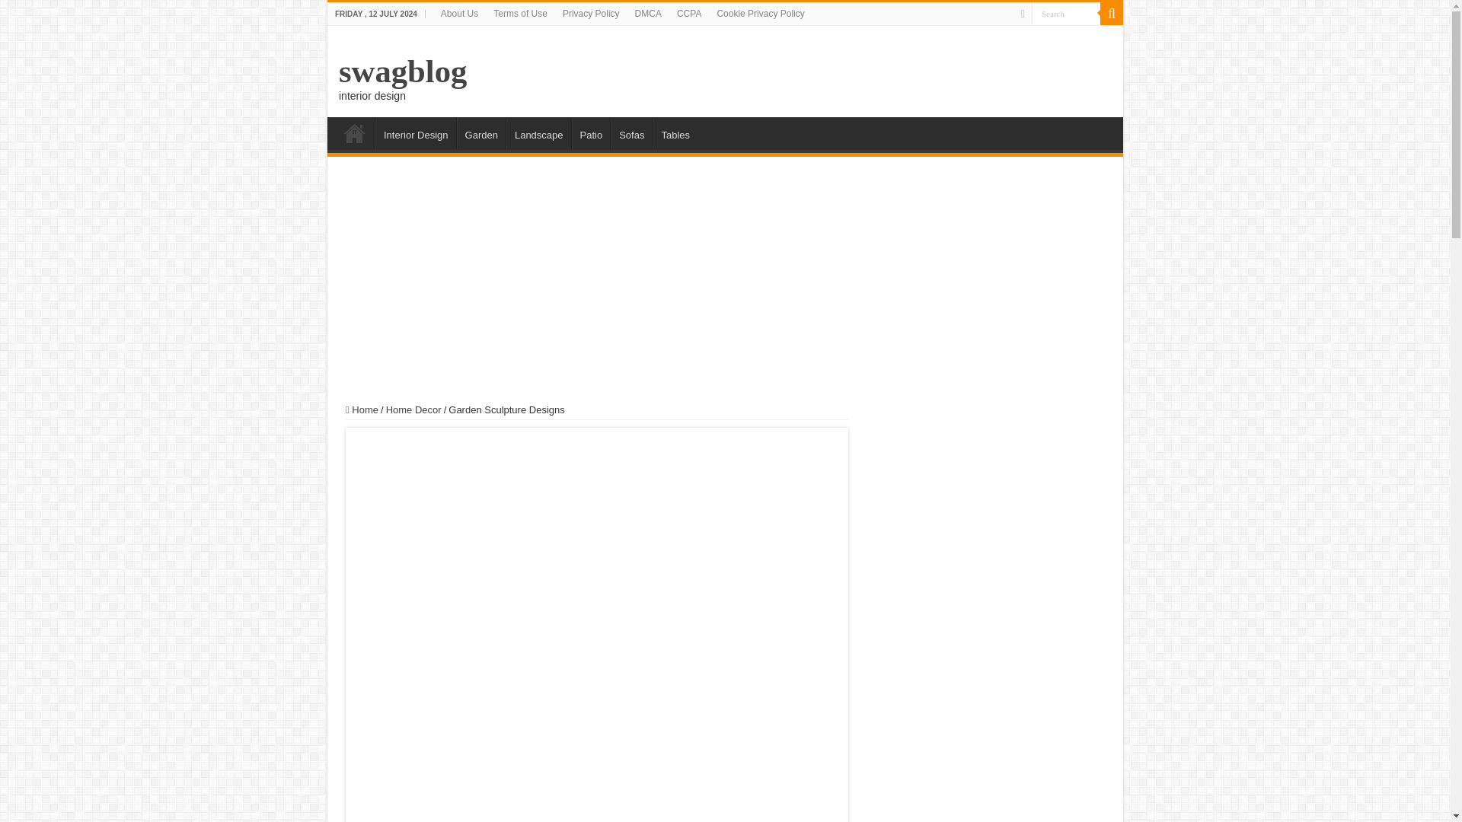 The width and height of the screenshot is (1462, 822). Describe the element at coordinates (689, 14) in the screenshot. I see `CCPA` at that location.